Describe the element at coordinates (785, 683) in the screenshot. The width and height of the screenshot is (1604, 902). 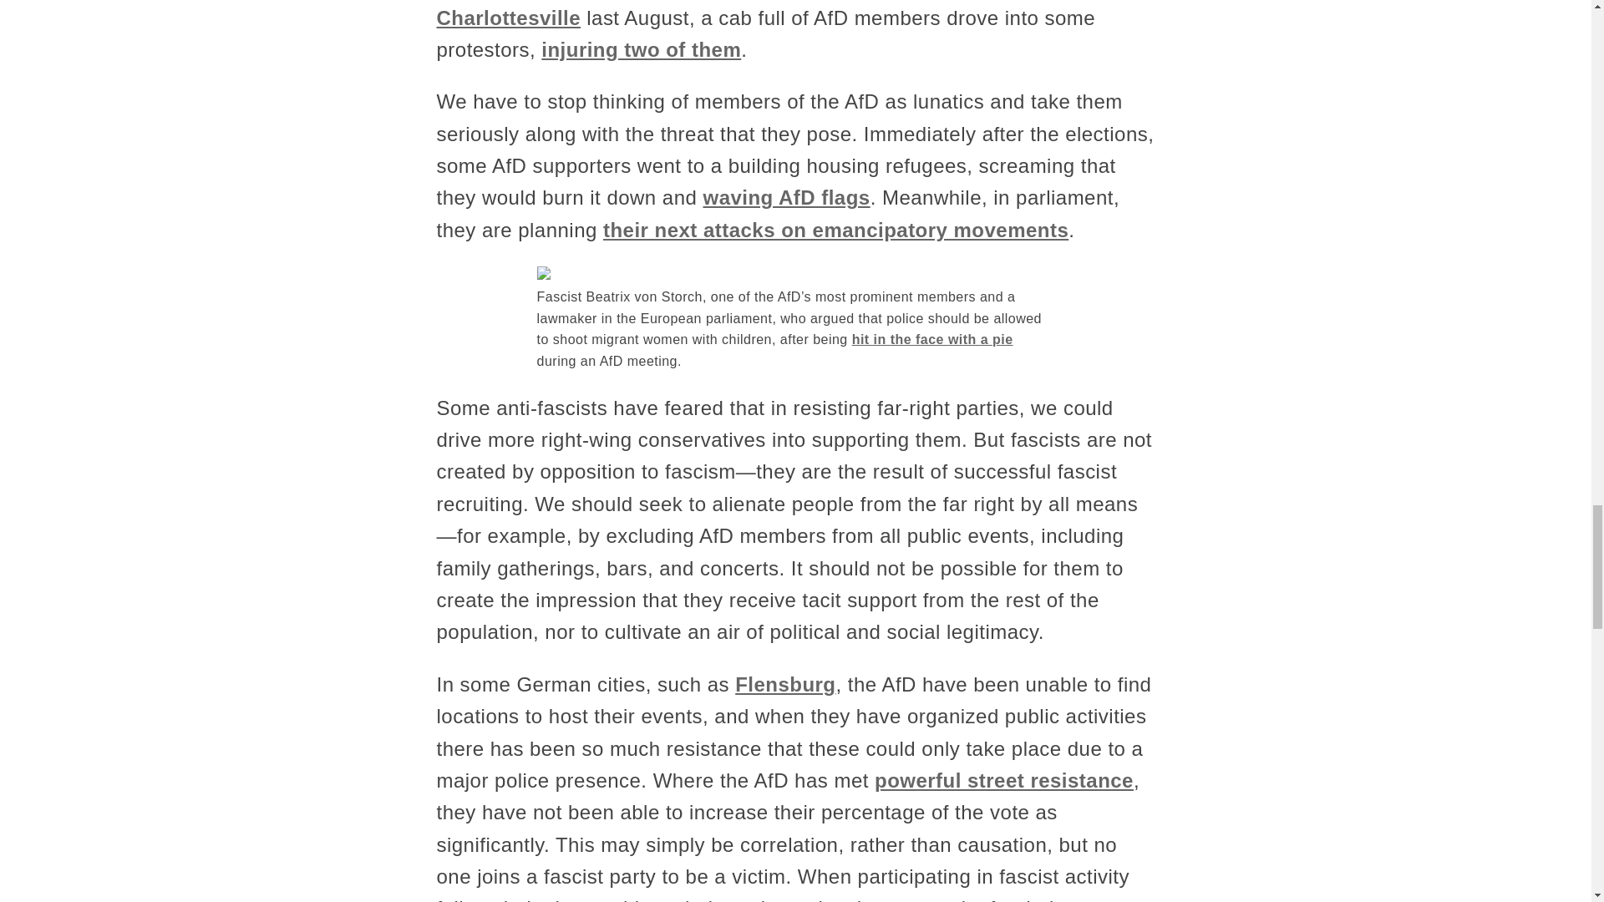
I see `Flensburg` at that location.